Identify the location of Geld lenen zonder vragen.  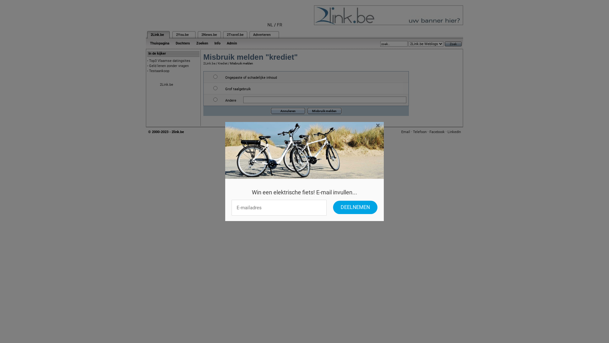
(169, 66).